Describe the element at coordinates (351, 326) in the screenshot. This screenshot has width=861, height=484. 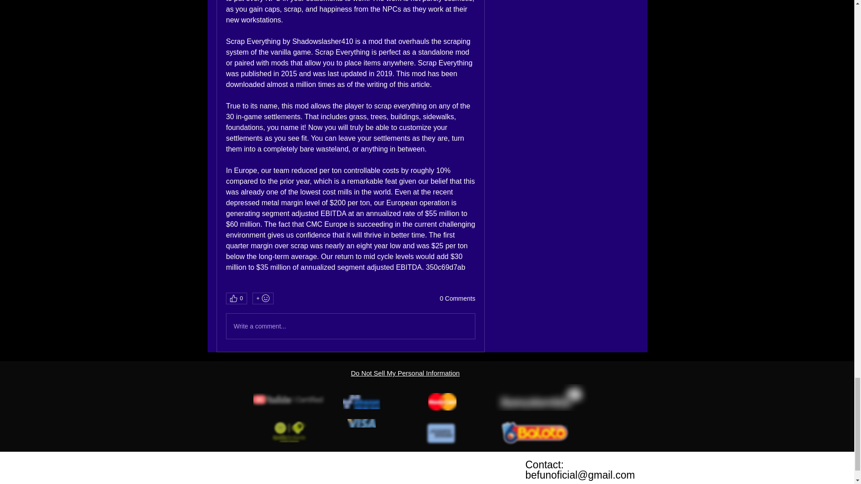
I see `Write a comment...` at that location.